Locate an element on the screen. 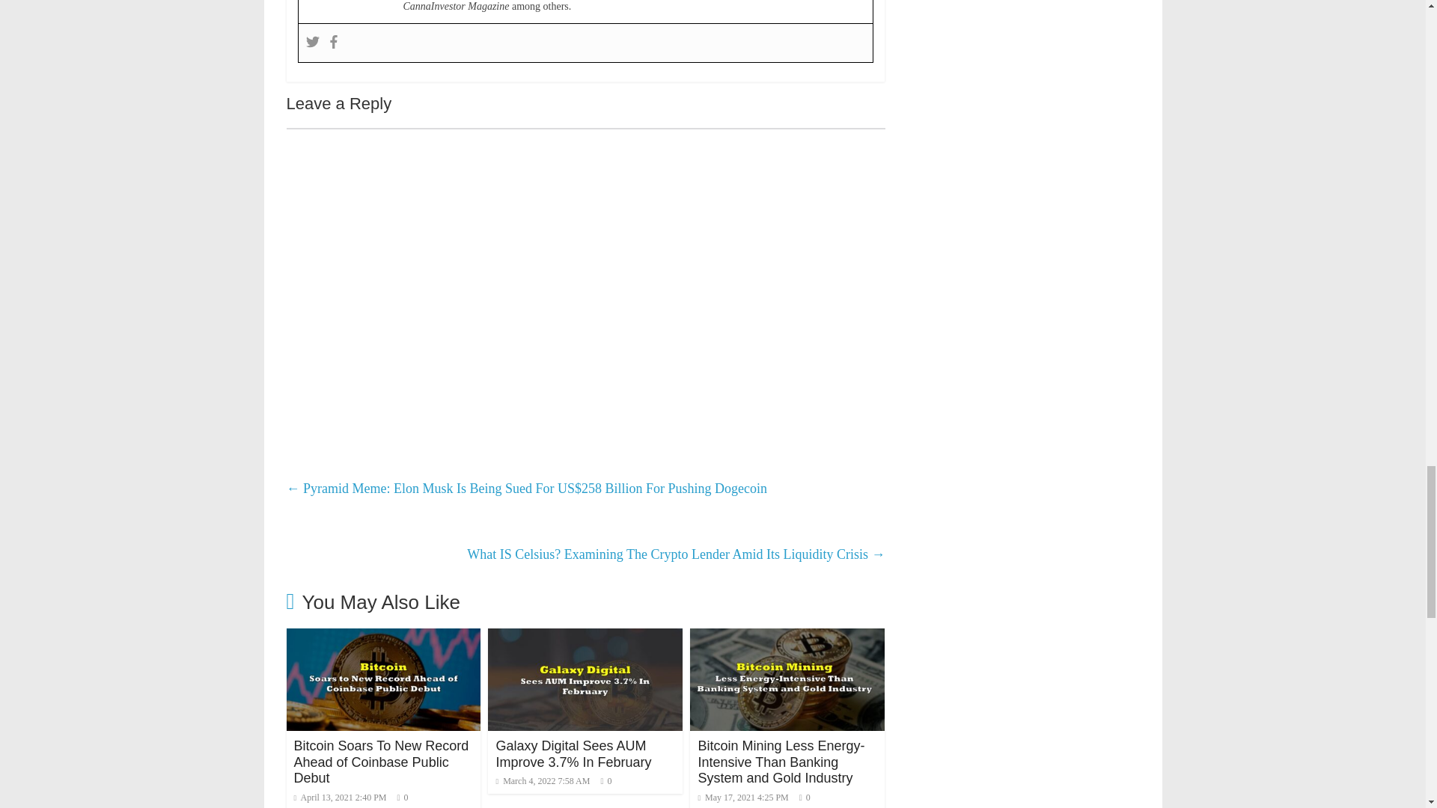  Bitcoin Soars To New Record Ahead of Coinbase Public Debut is located at coordinates (380, 762).